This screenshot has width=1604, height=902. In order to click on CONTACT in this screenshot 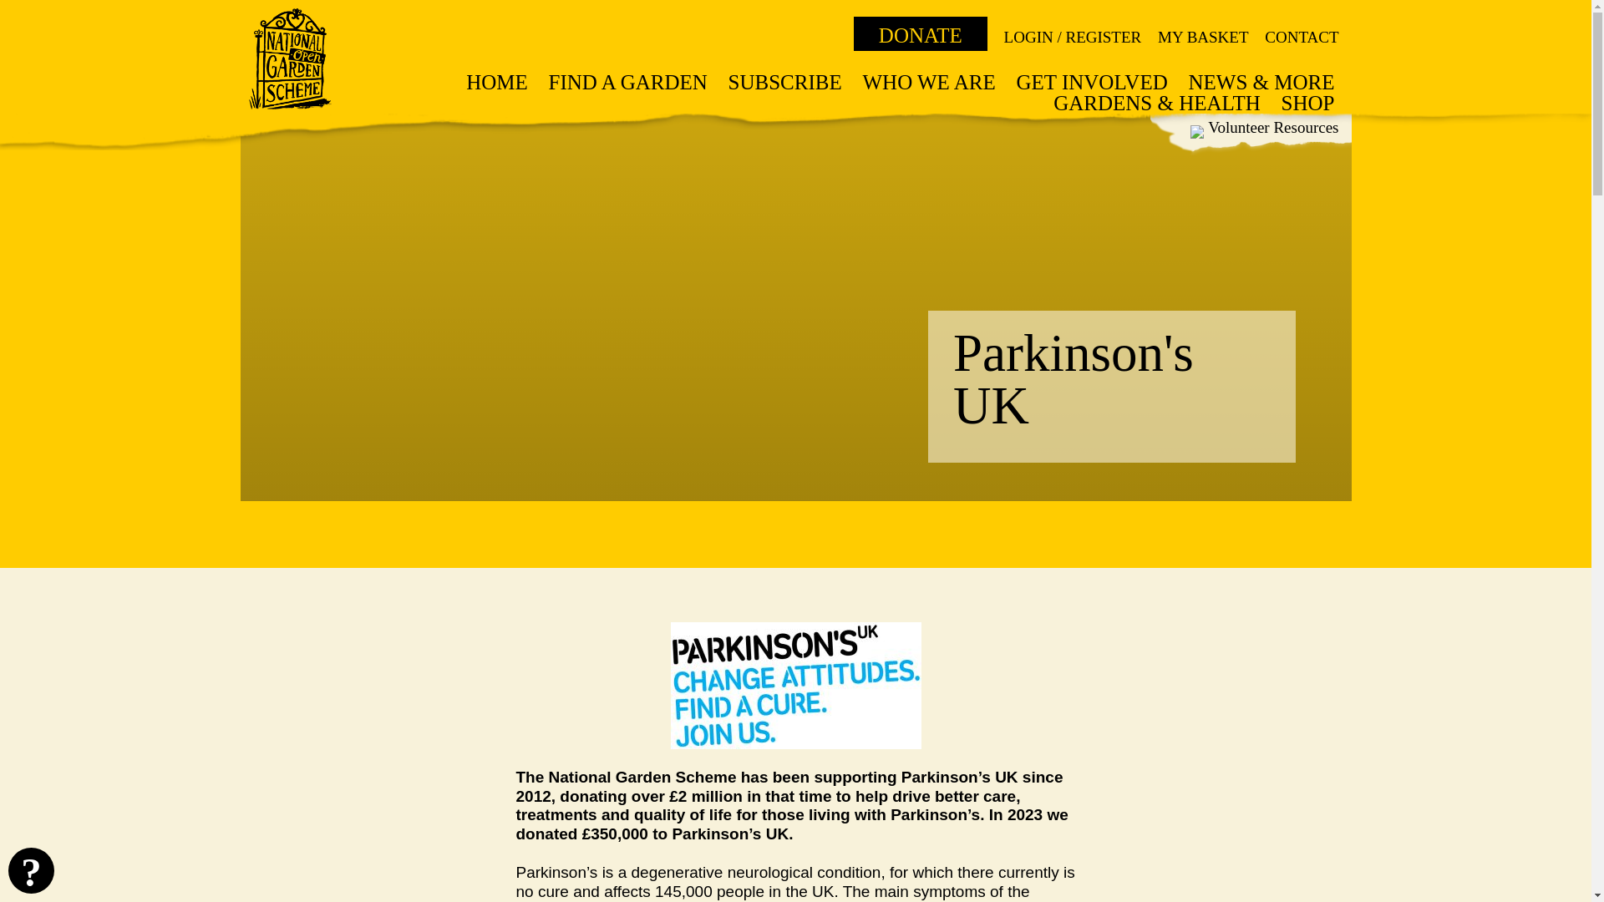, I will do `click(1302, 37)`.